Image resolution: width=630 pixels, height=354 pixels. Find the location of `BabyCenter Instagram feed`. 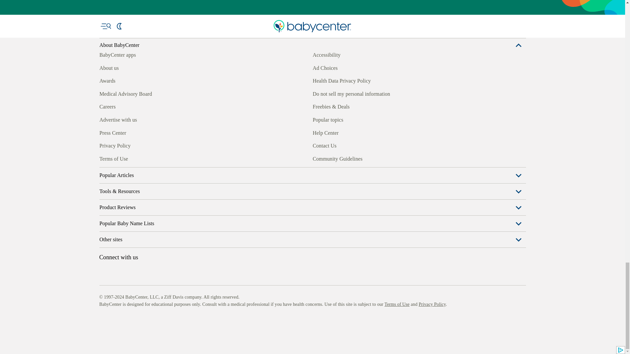

BabyCenter Instagram feed is located at coordinates (119, 158).